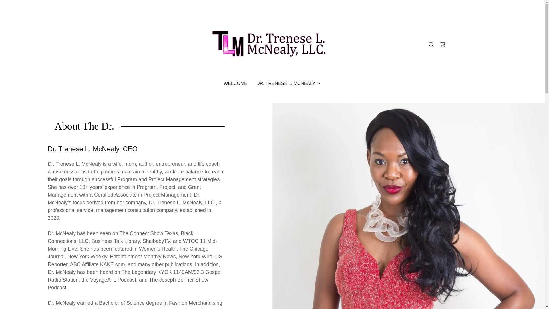 The height and width of the screenshot is (309, 549). Describe the element at coordinates (272, 44) in the screenshot. I see `Dr. Trenese L. Gordon McNealy` at that location.